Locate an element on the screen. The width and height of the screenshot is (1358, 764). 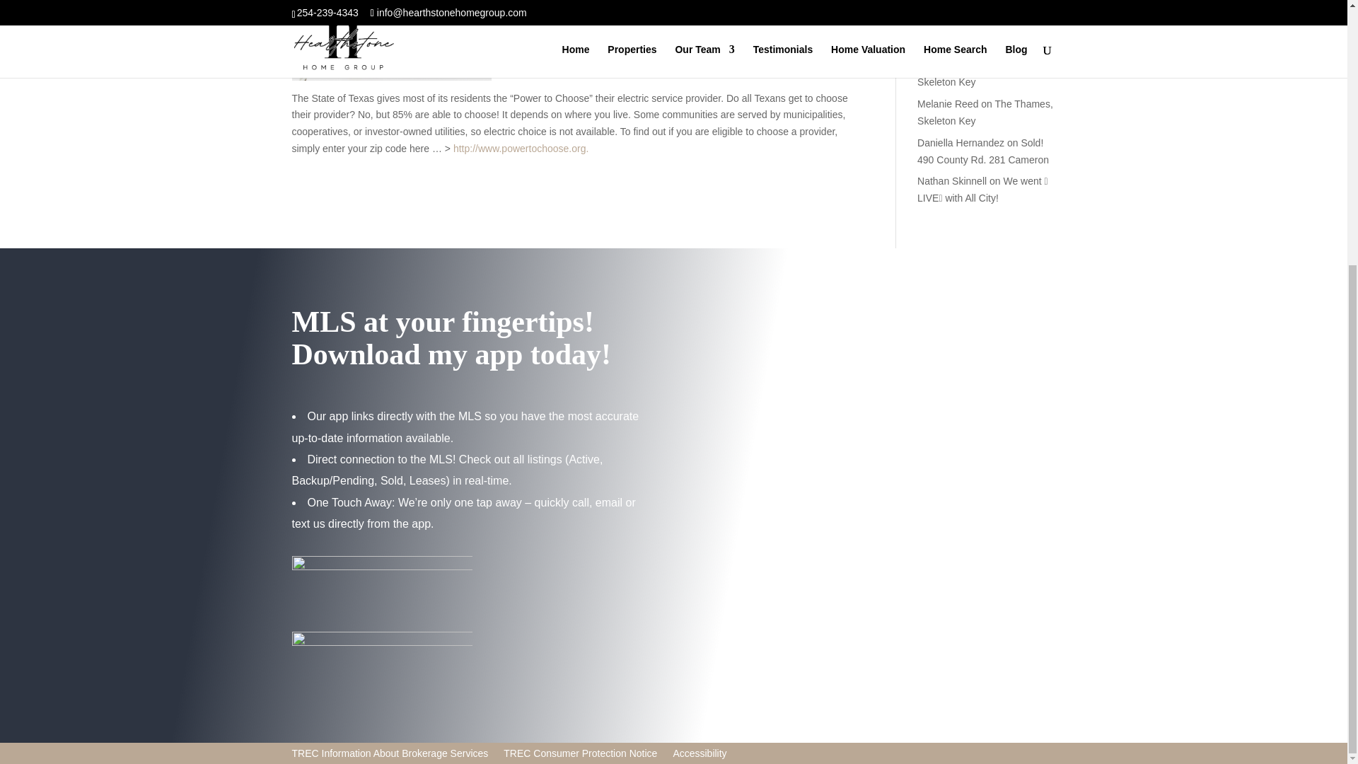
The Thames, Skeleton Key is located at coordinates (980, 74).